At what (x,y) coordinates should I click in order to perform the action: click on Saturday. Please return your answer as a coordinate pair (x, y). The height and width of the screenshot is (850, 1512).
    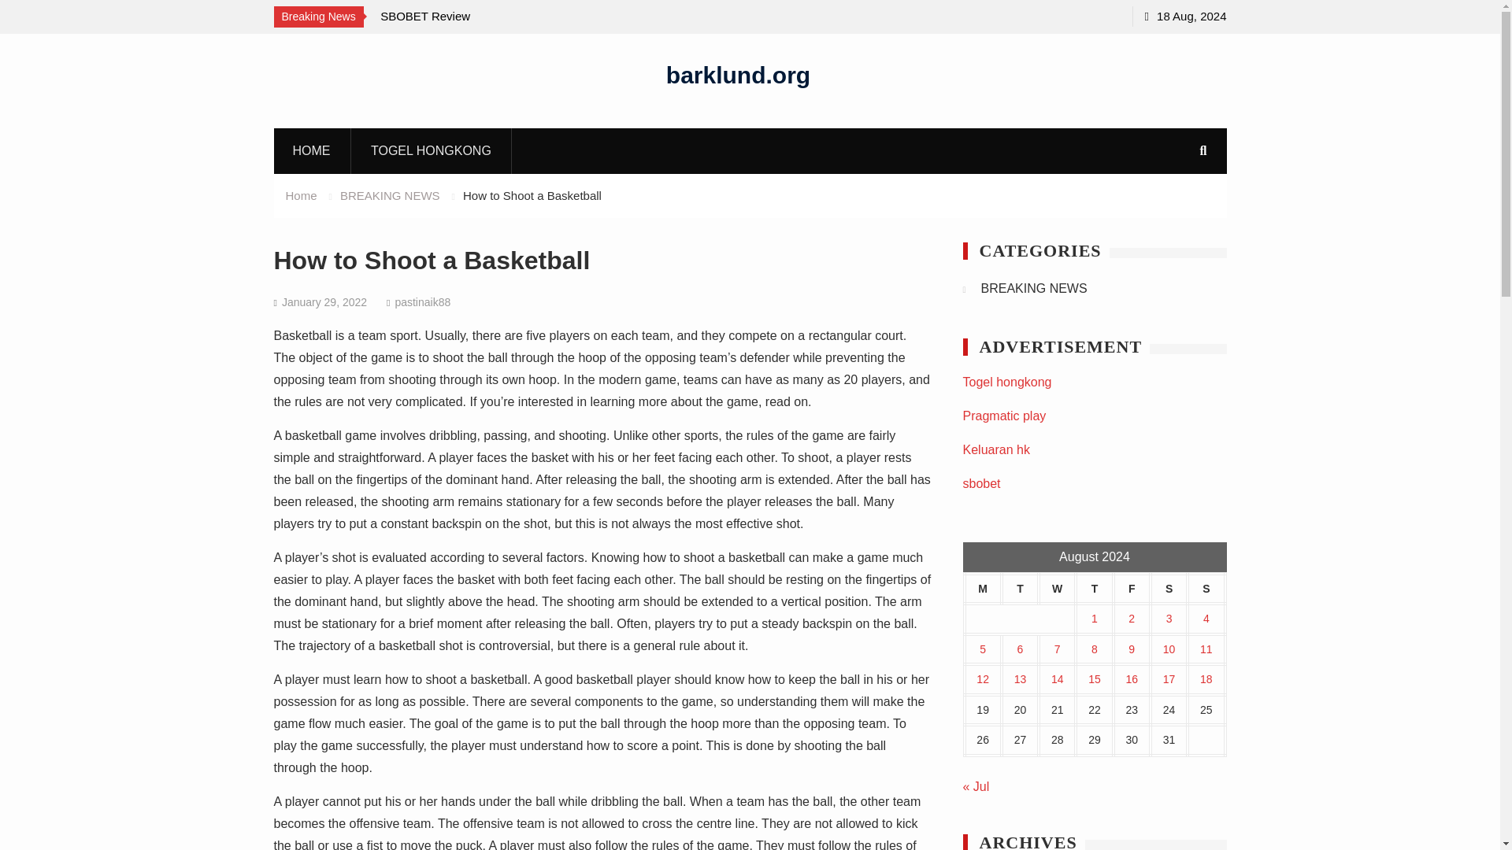
    Looking at the image, I should click on (1169, 589).